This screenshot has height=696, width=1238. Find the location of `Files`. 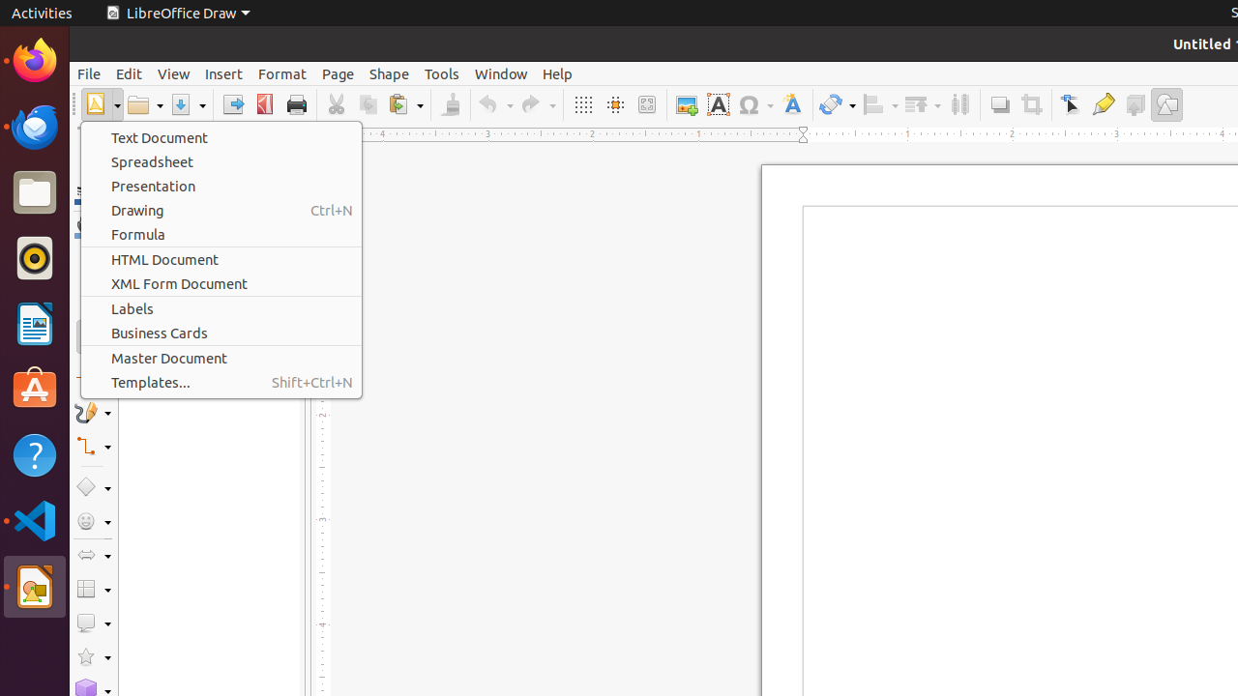

Files is located at coordinates (35, 193).